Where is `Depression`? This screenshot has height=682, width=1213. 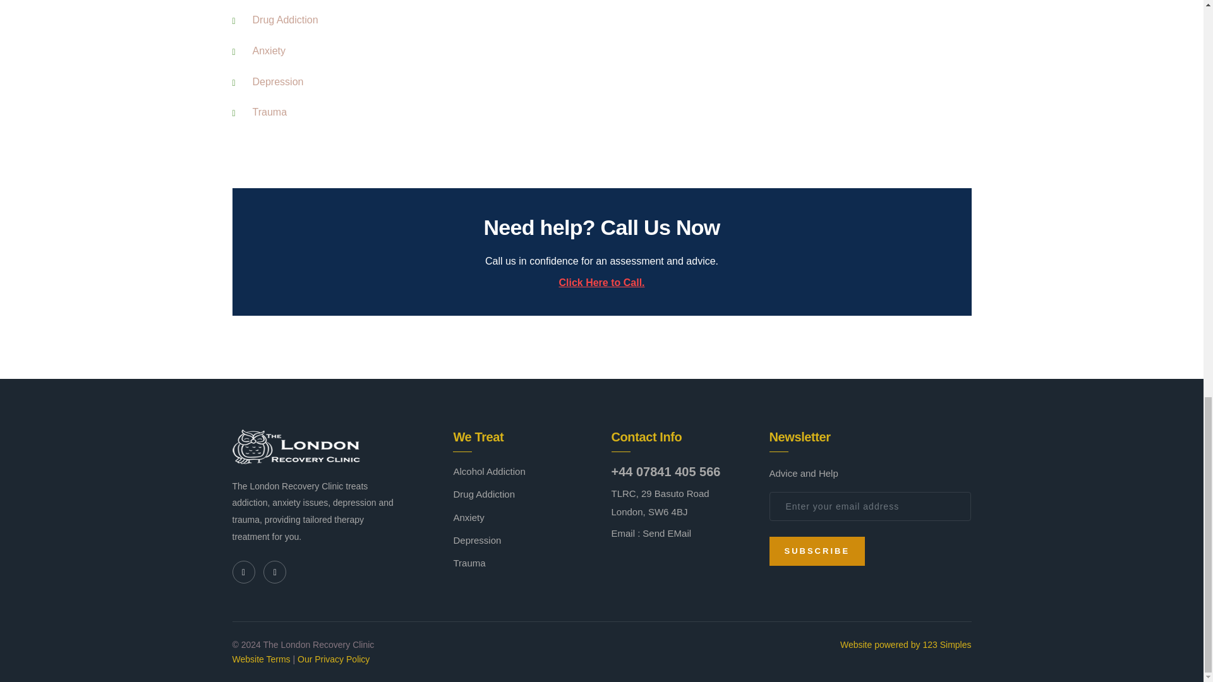 Depression is located at coordinates (278, 81).